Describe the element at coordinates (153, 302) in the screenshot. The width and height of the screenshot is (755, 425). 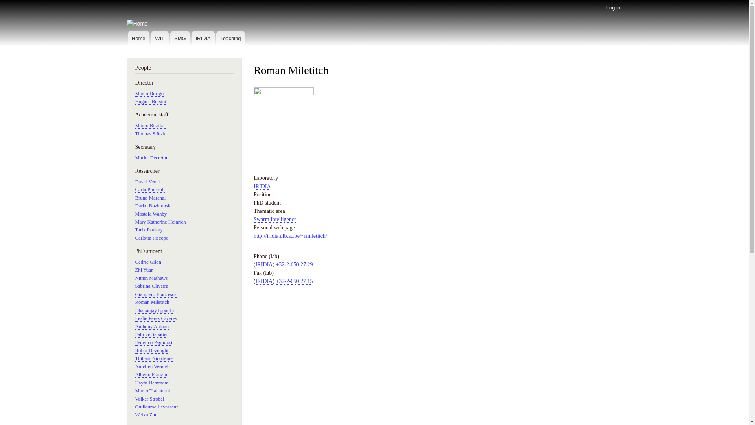
I see `Roman Miletitch` at that location.